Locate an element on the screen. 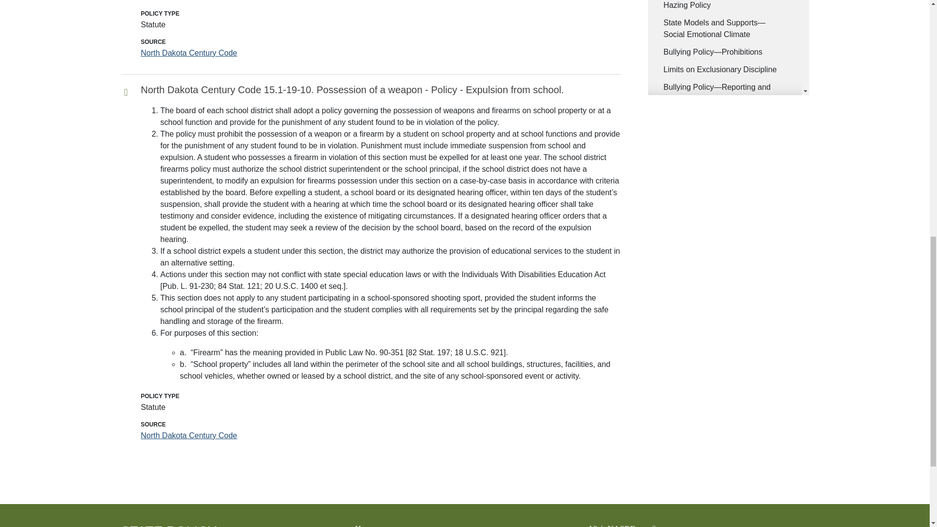  Kentucky is located at coordinates (679, 22).